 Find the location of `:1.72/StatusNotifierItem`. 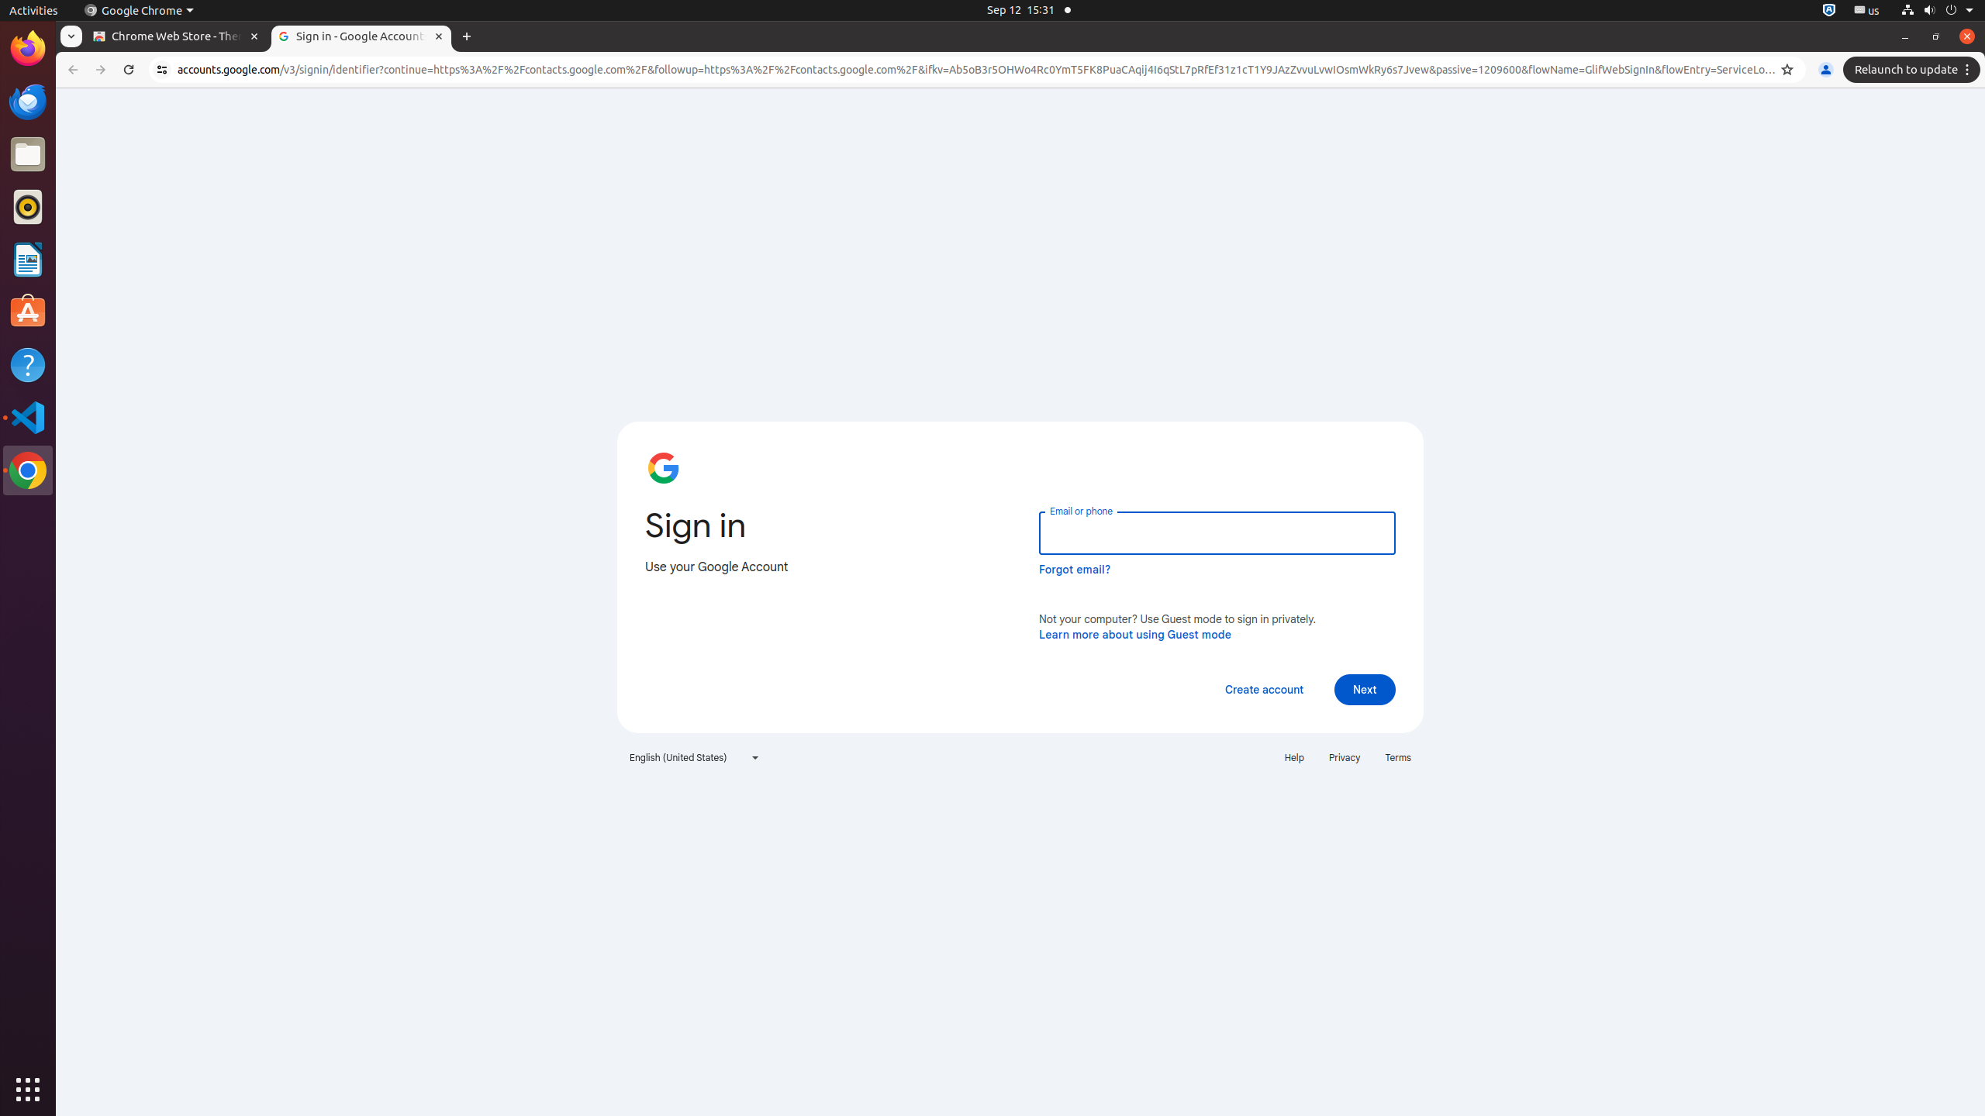

:1.72/StatusNotifierItem is located at coordinates (1829, 11).